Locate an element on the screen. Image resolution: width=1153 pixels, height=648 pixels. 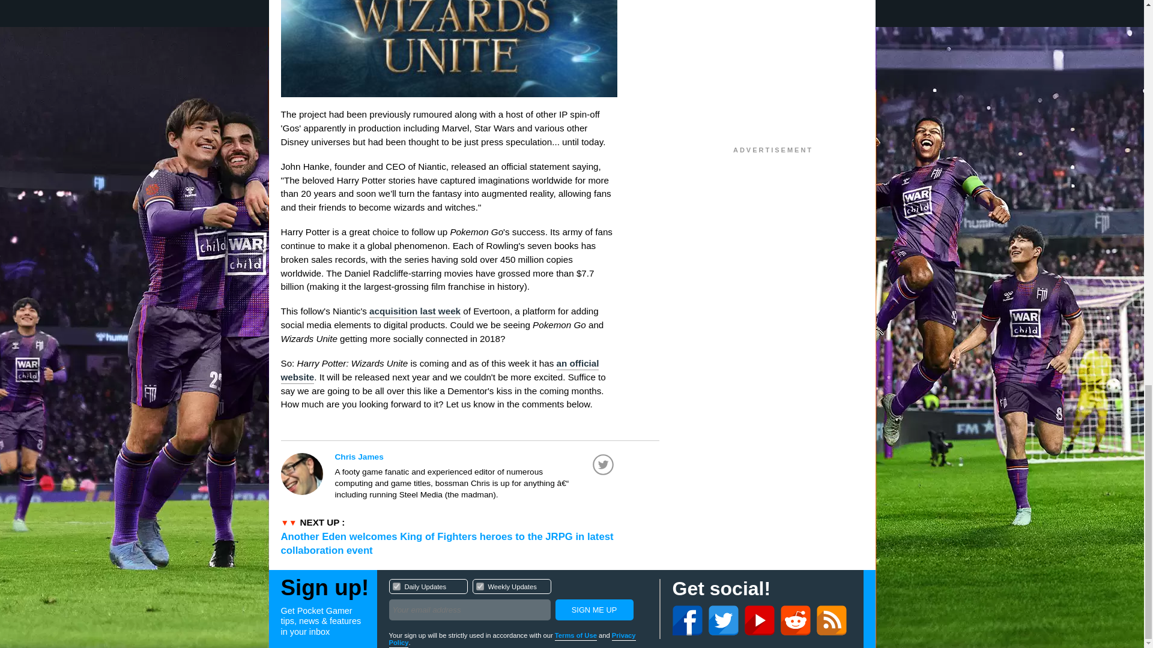
1 is located at coordinates (396, 586).